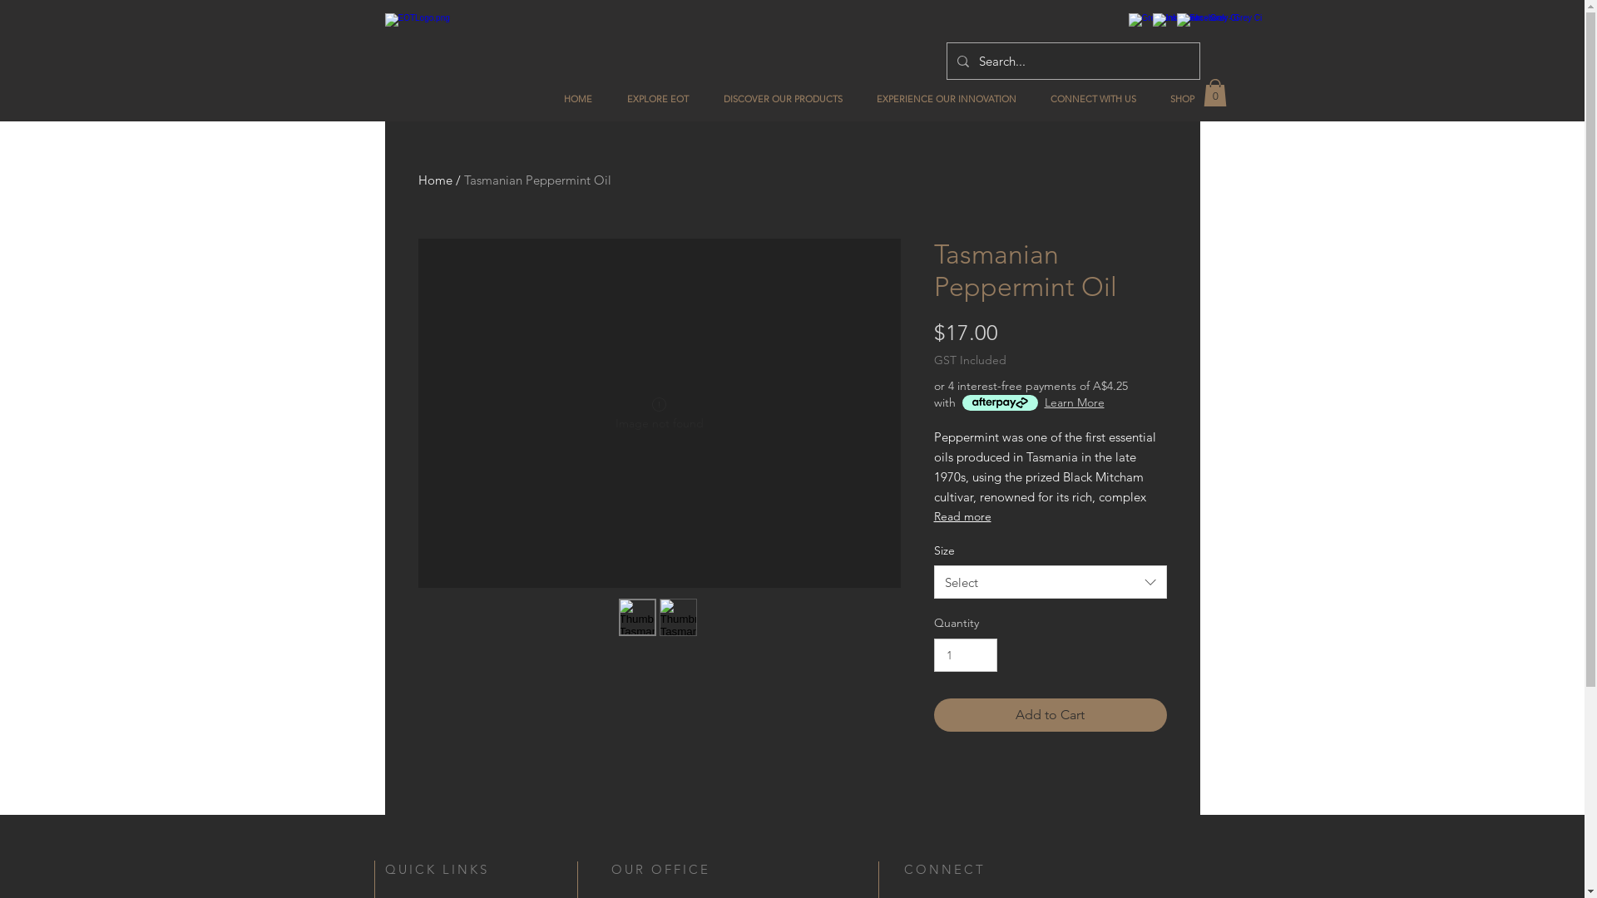 This screenshot has width=1597, height=898. Describe the element at coordinates (1050, 715) in the screenshot. I see `Add to Cart` at that location.